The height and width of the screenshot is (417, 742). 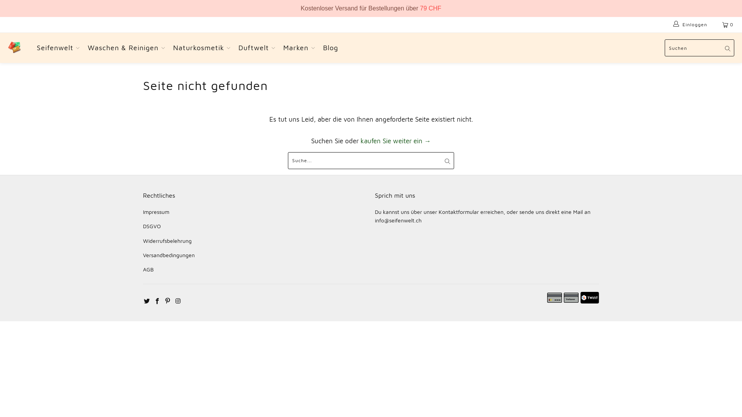 What do you see at coordinates (152, 226) in the screenshot?
I see `DSGVO` at bounding box center [152, 226].